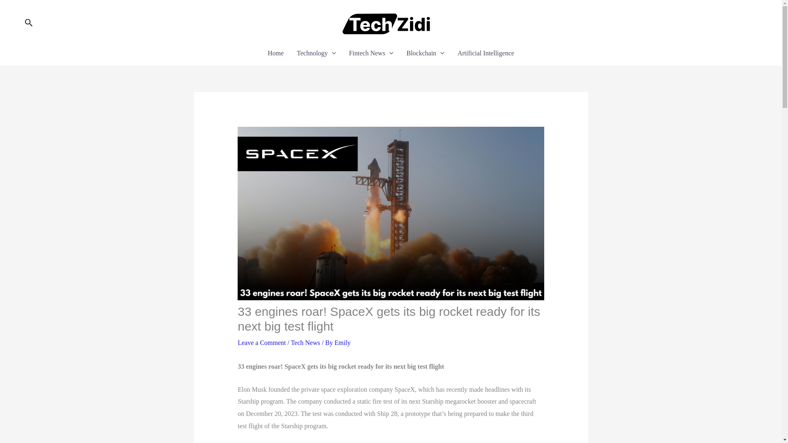  Describe the element at coordinates (425, 53) in the screenshot. I see `Blockchain` at that location.